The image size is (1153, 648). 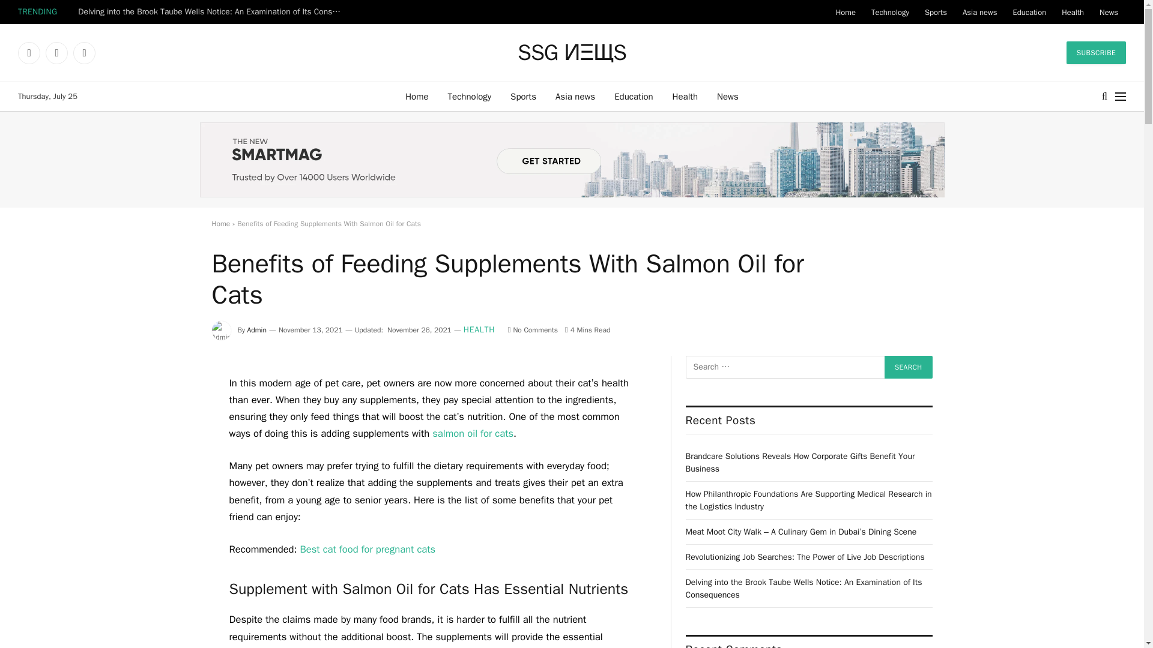 I want to click on Technology, so click(x=470, y=96).